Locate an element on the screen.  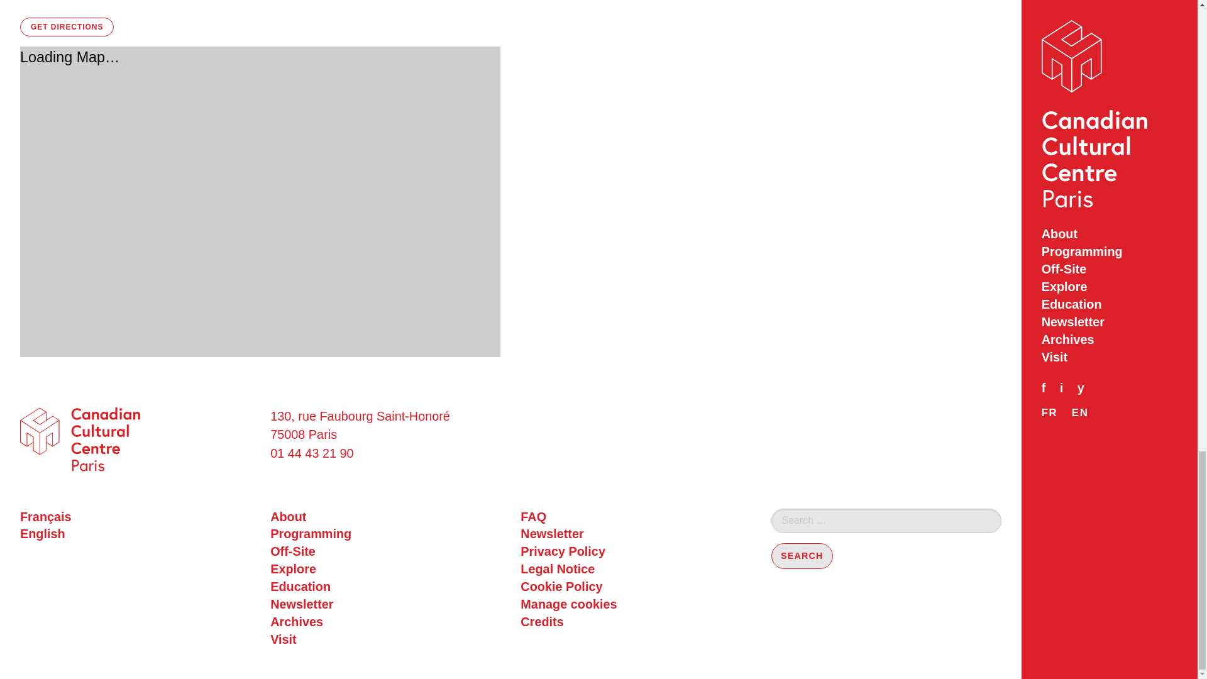
Privacy Policy is located at coordinates (635, 552).